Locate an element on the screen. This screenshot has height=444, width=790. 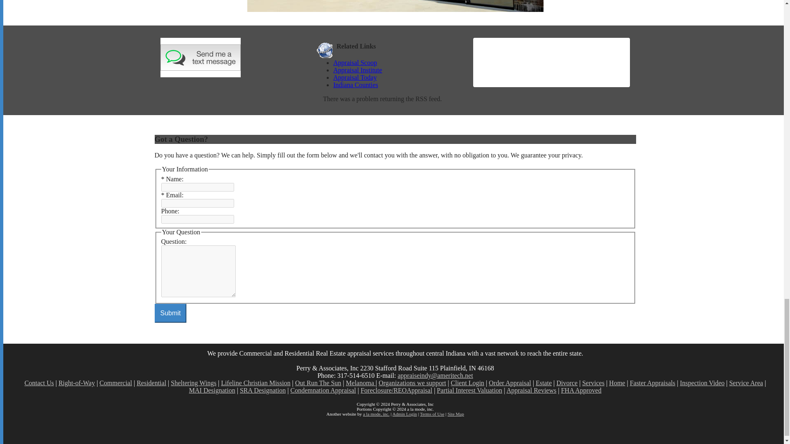
Appraisal Today is located at coordinates (397, 77).